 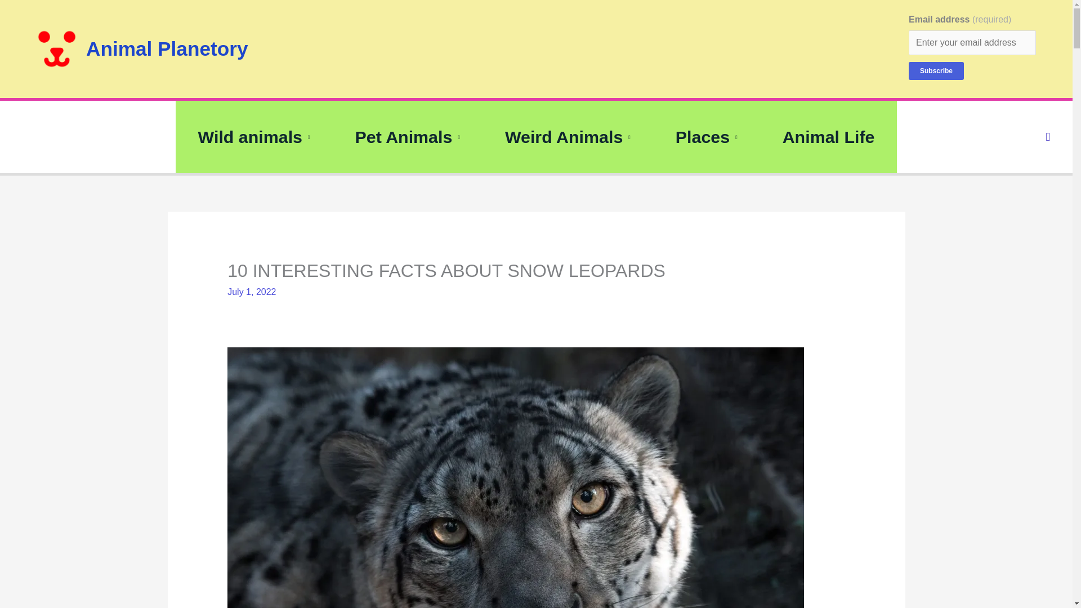 I want to click on Animal Planetory, so click(x=167, y=48).